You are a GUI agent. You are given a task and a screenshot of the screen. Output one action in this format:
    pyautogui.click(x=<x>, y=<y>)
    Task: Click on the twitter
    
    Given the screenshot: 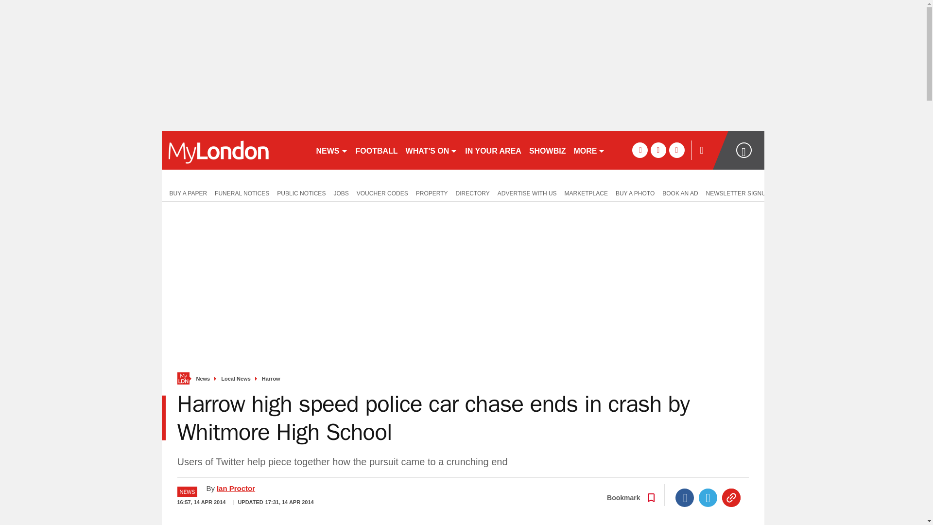 What is the action you would take?
    pyautogui.click(x=658, y=150)
    